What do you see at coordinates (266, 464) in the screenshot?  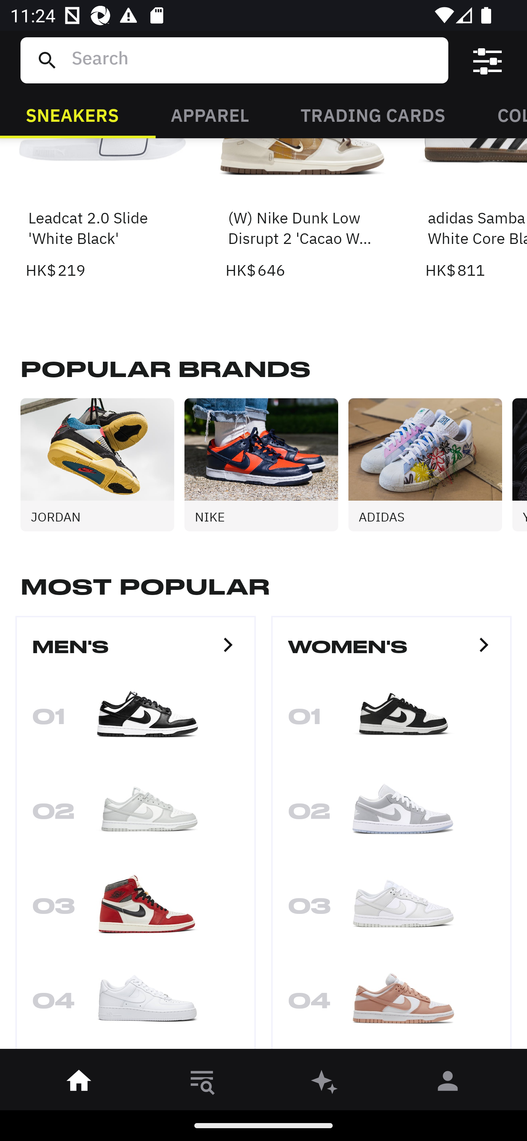 I see `NIKE` at bounding box center [266, 464].